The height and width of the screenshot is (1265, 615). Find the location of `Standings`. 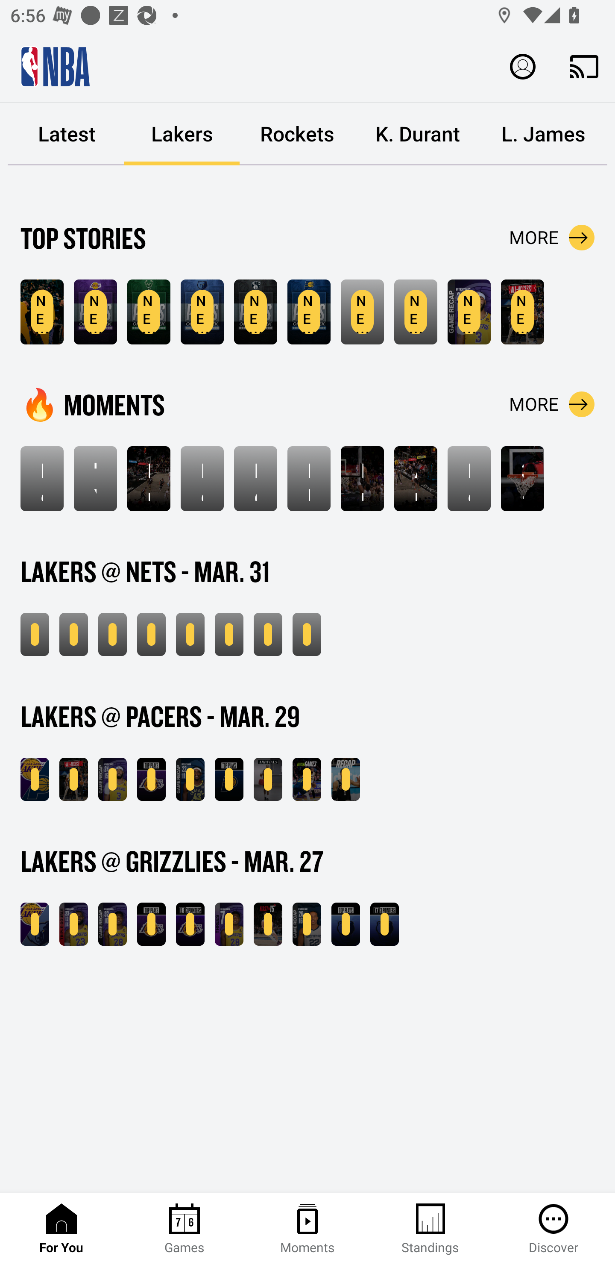

Standings is located at coordinates (430, 1229).